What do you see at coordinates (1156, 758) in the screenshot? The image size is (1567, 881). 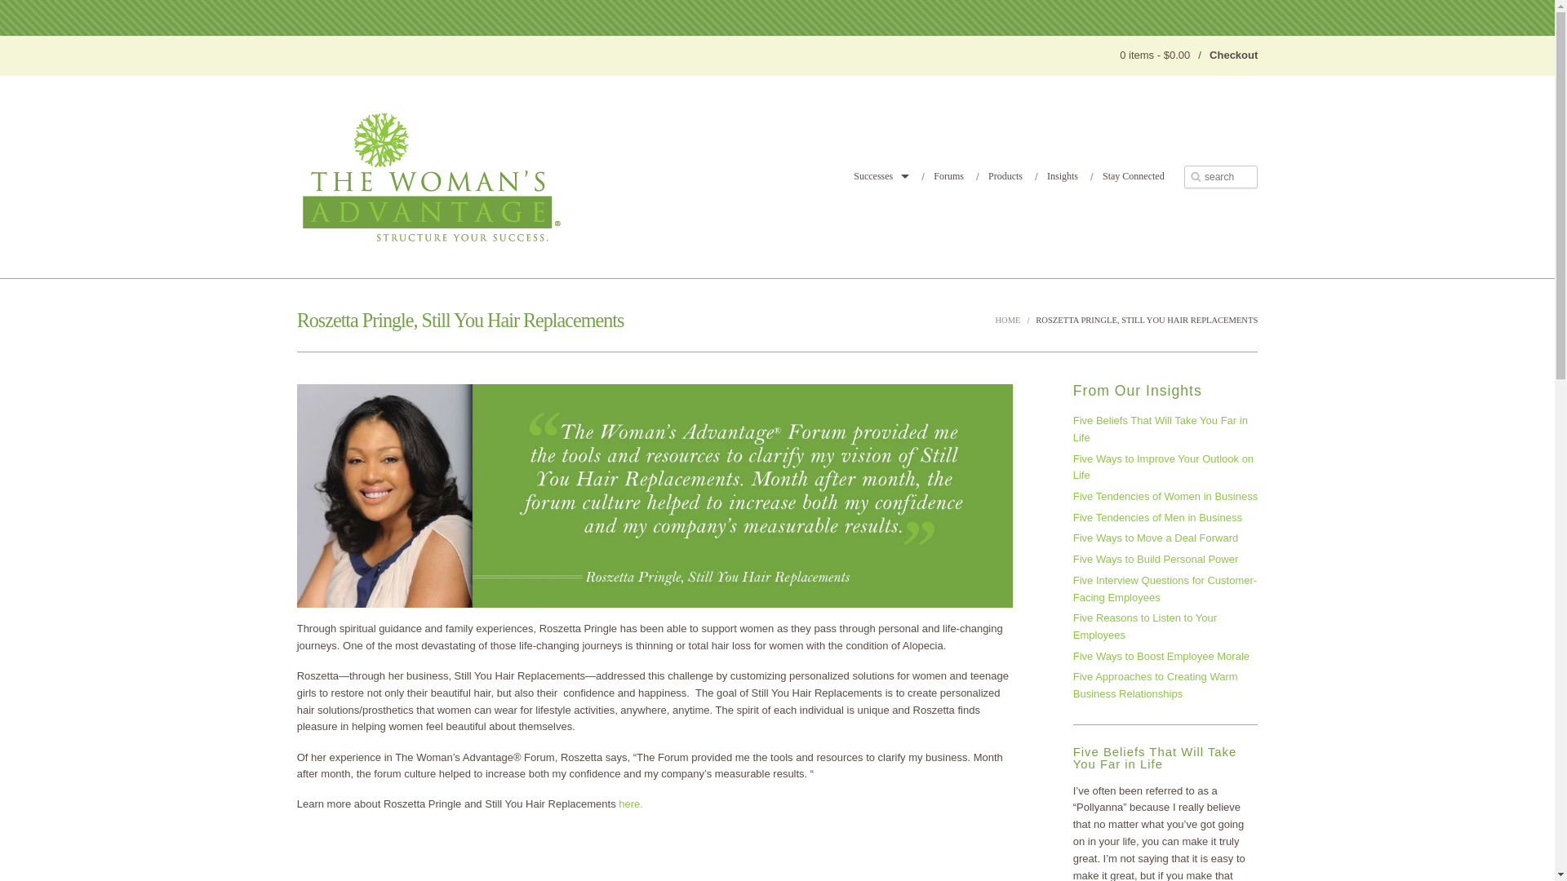 I see `Five Beliefs That Will Take You Far in Life` at bounding box center [1156, 758].